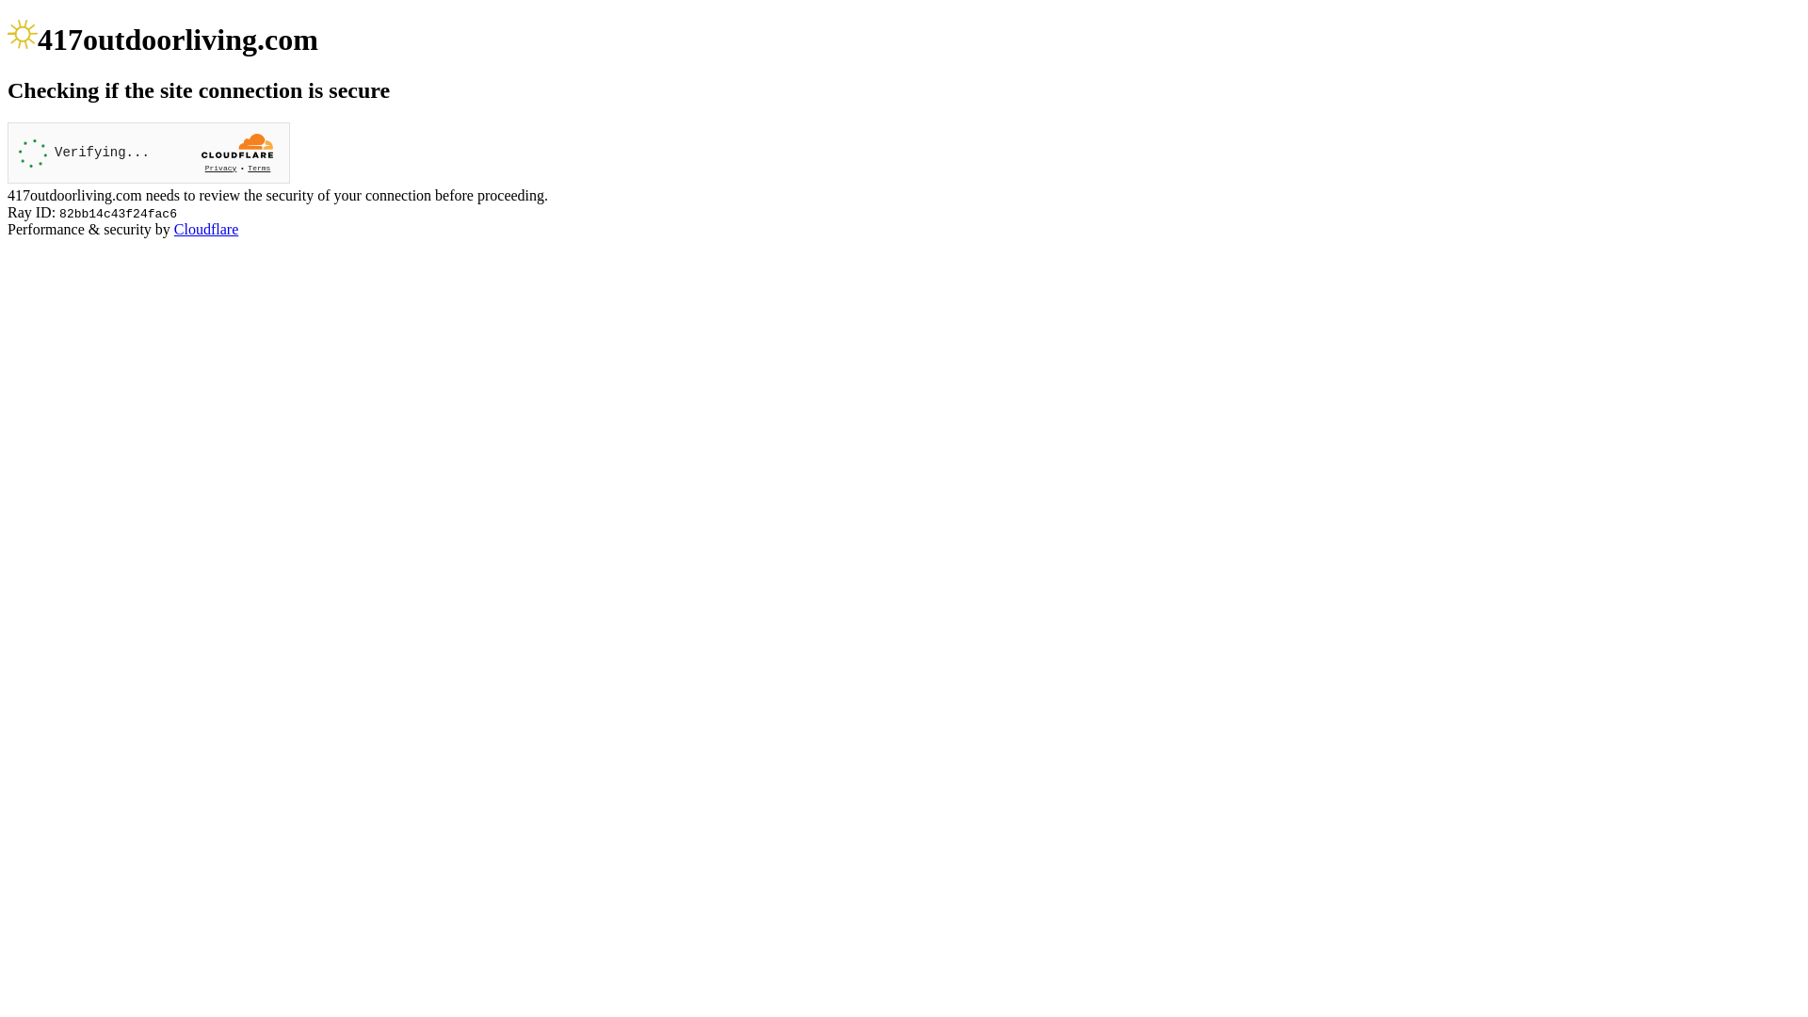 This screenshot has height=1017, width=1808. I want to click on Cloudflare, so click(206, 230).